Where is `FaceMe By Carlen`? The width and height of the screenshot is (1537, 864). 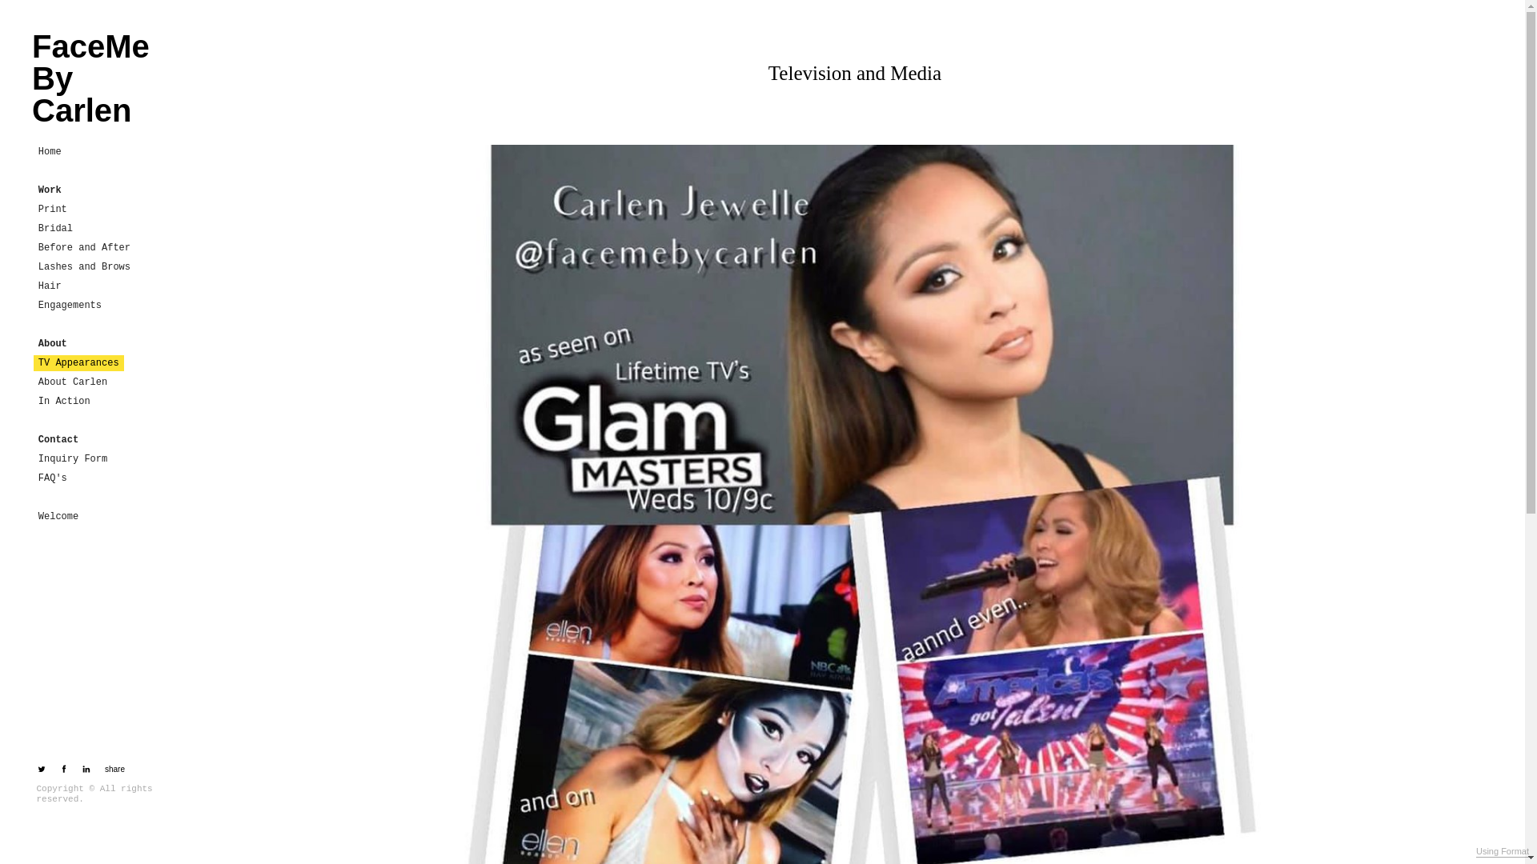
FaceMe By Carlen is located at coordinates (101, 78).